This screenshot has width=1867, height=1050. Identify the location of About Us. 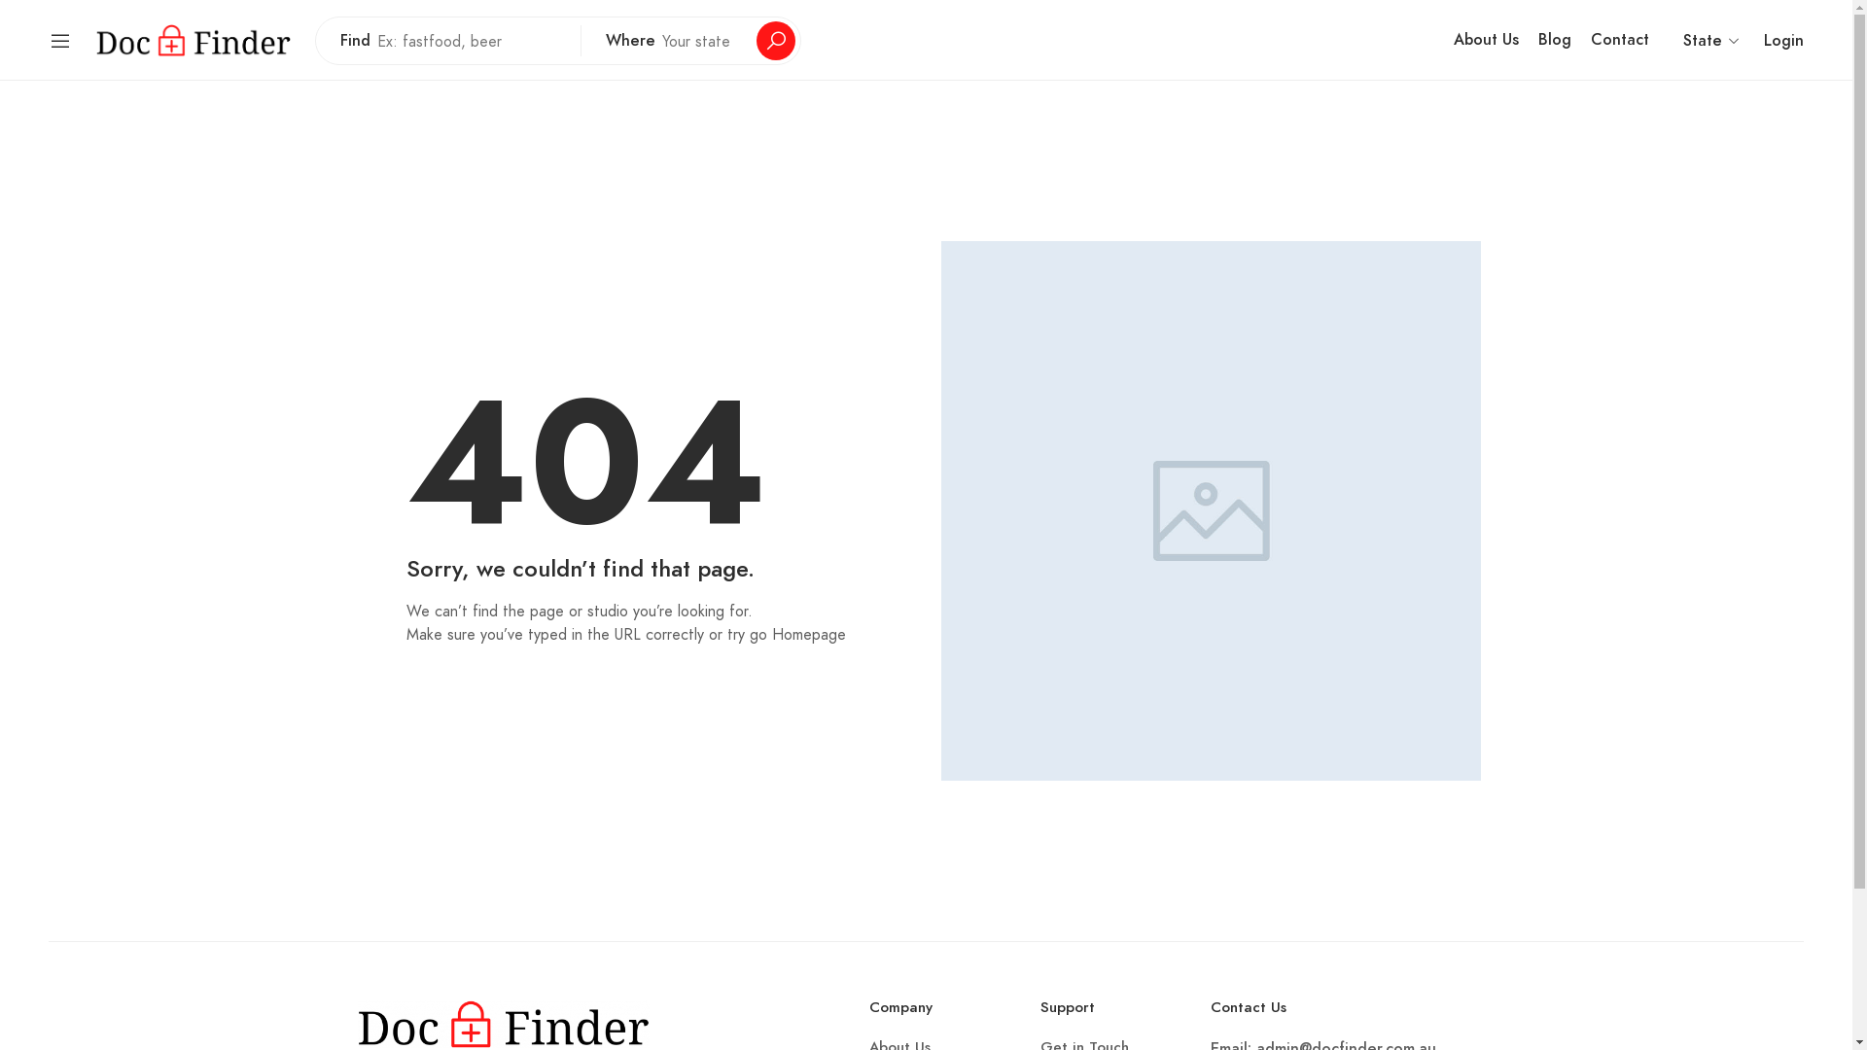
(1486, 41).